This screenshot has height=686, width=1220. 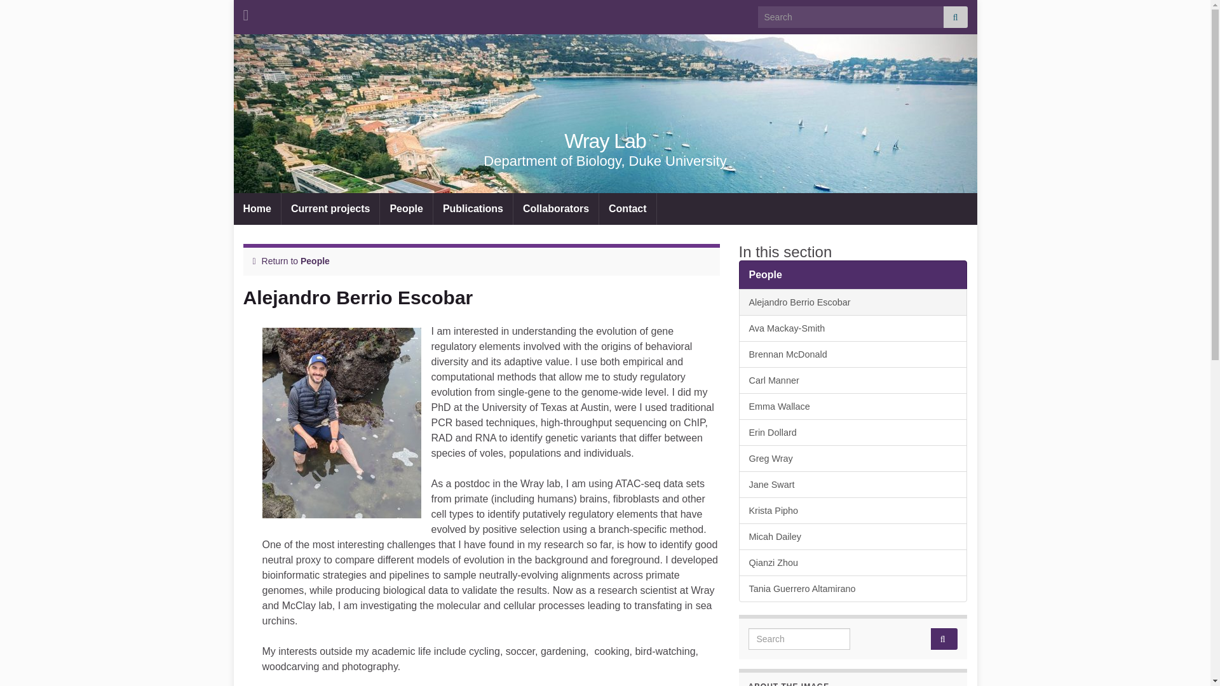 I want to click on Publications, so click(x=473, y=208).